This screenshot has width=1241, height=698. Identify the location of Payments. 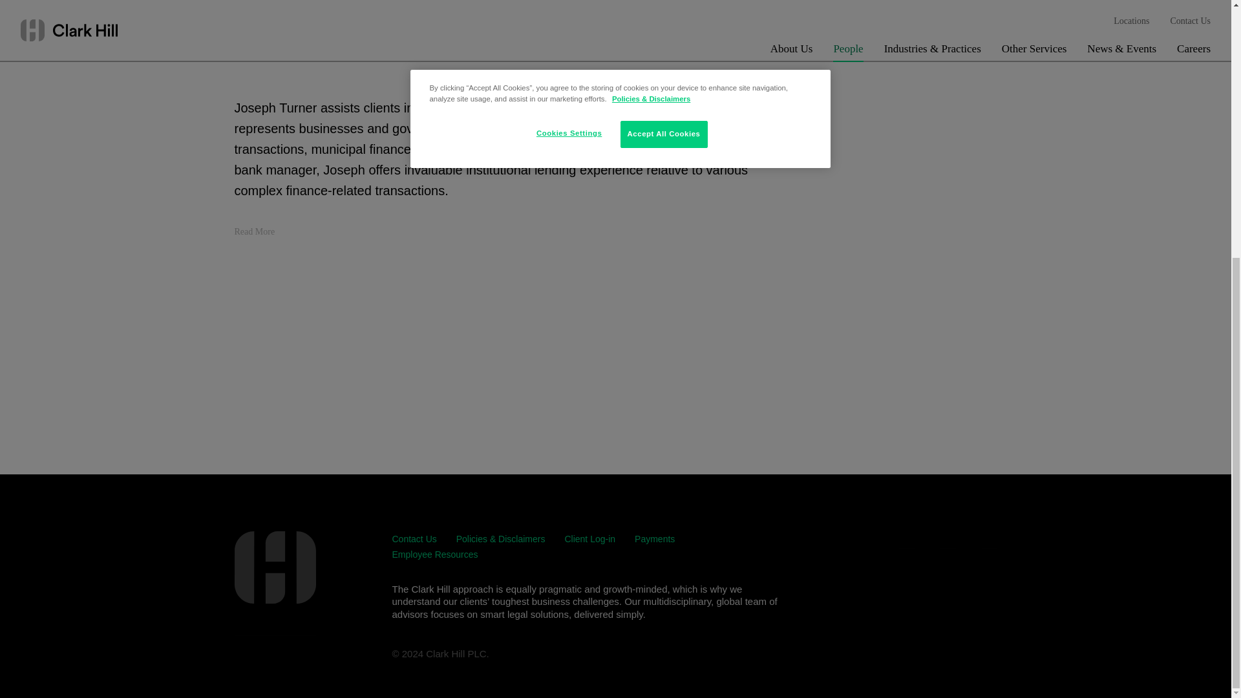
(654, 539).